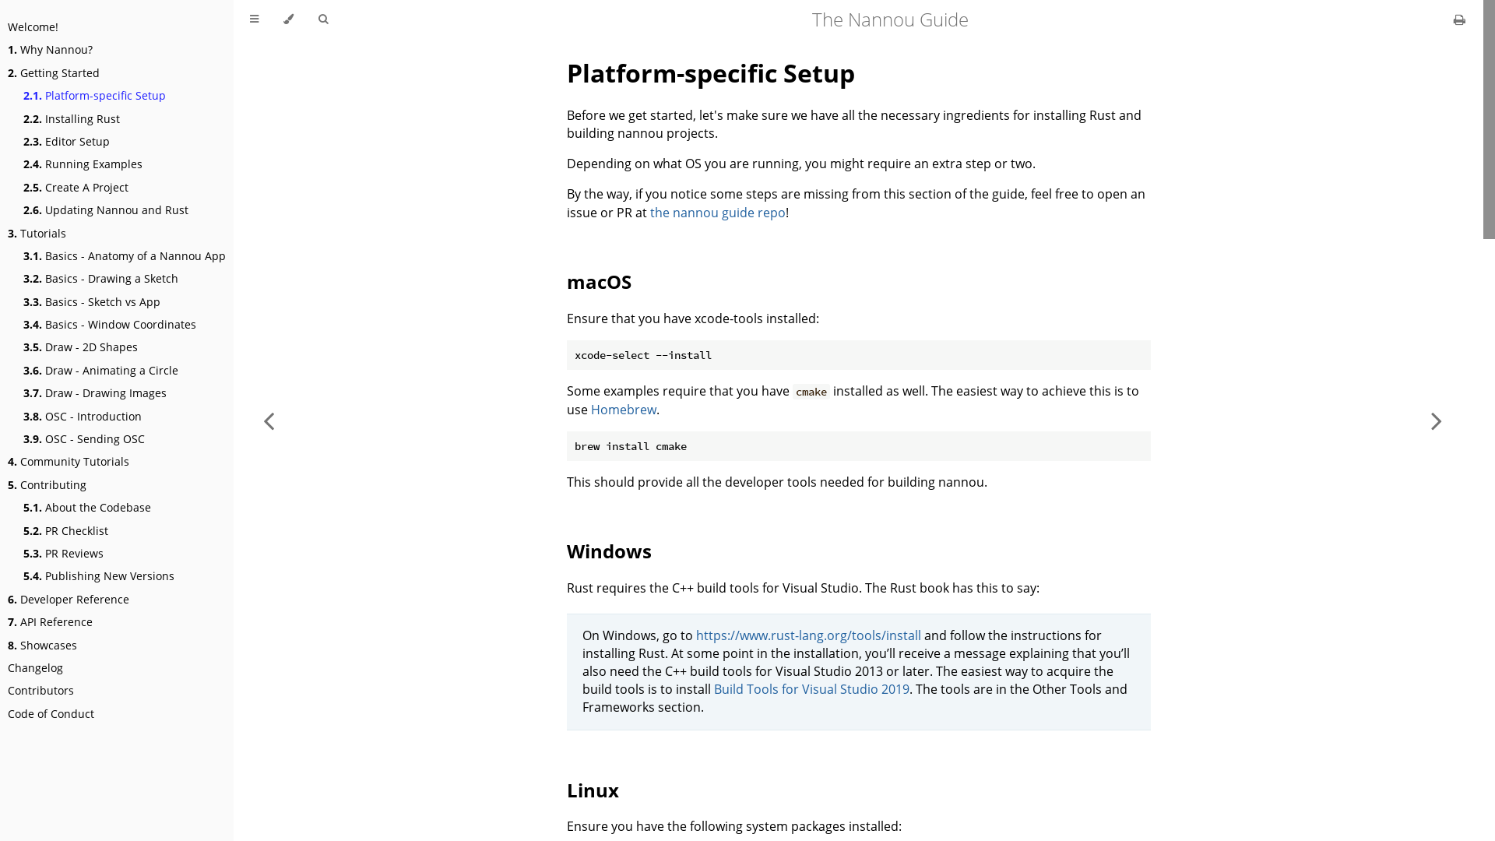 This screenshot has width=1495, height=841. What do you see at coordinates (808, 635) in the screenshot?
I see `https://www.rust-lang.org/tools/install` at bounding box center [808, 635].